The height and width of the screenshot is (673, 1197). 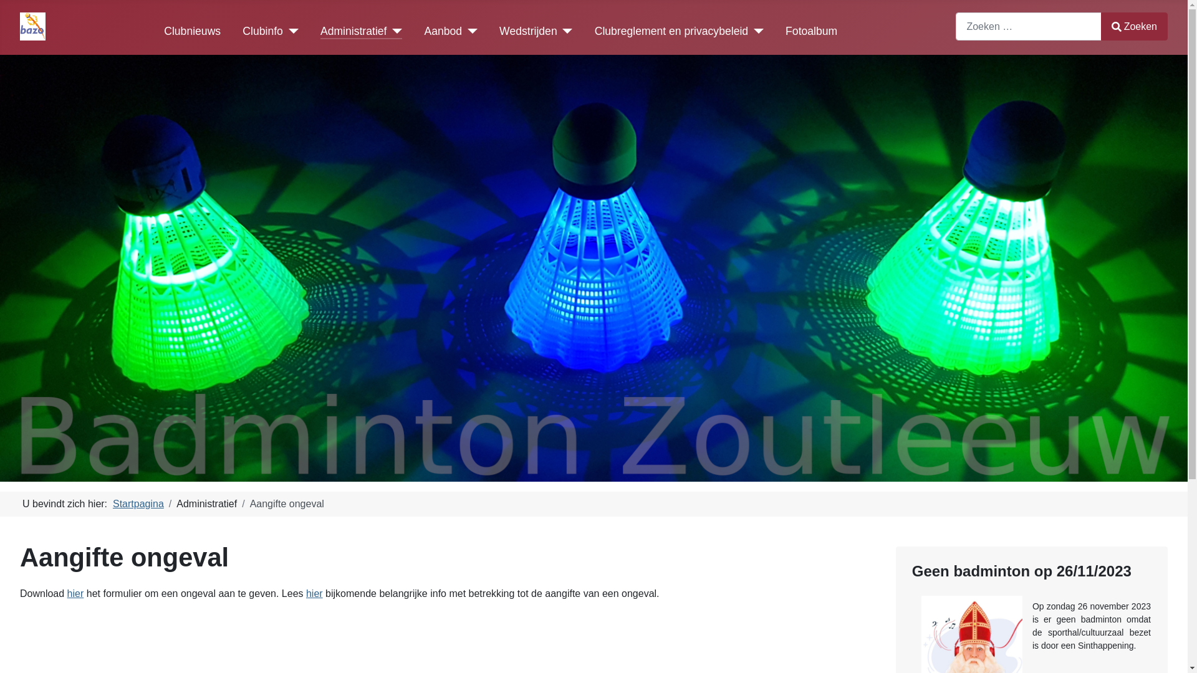 I want to click on Clubinfo, so click(x=271, y=31).